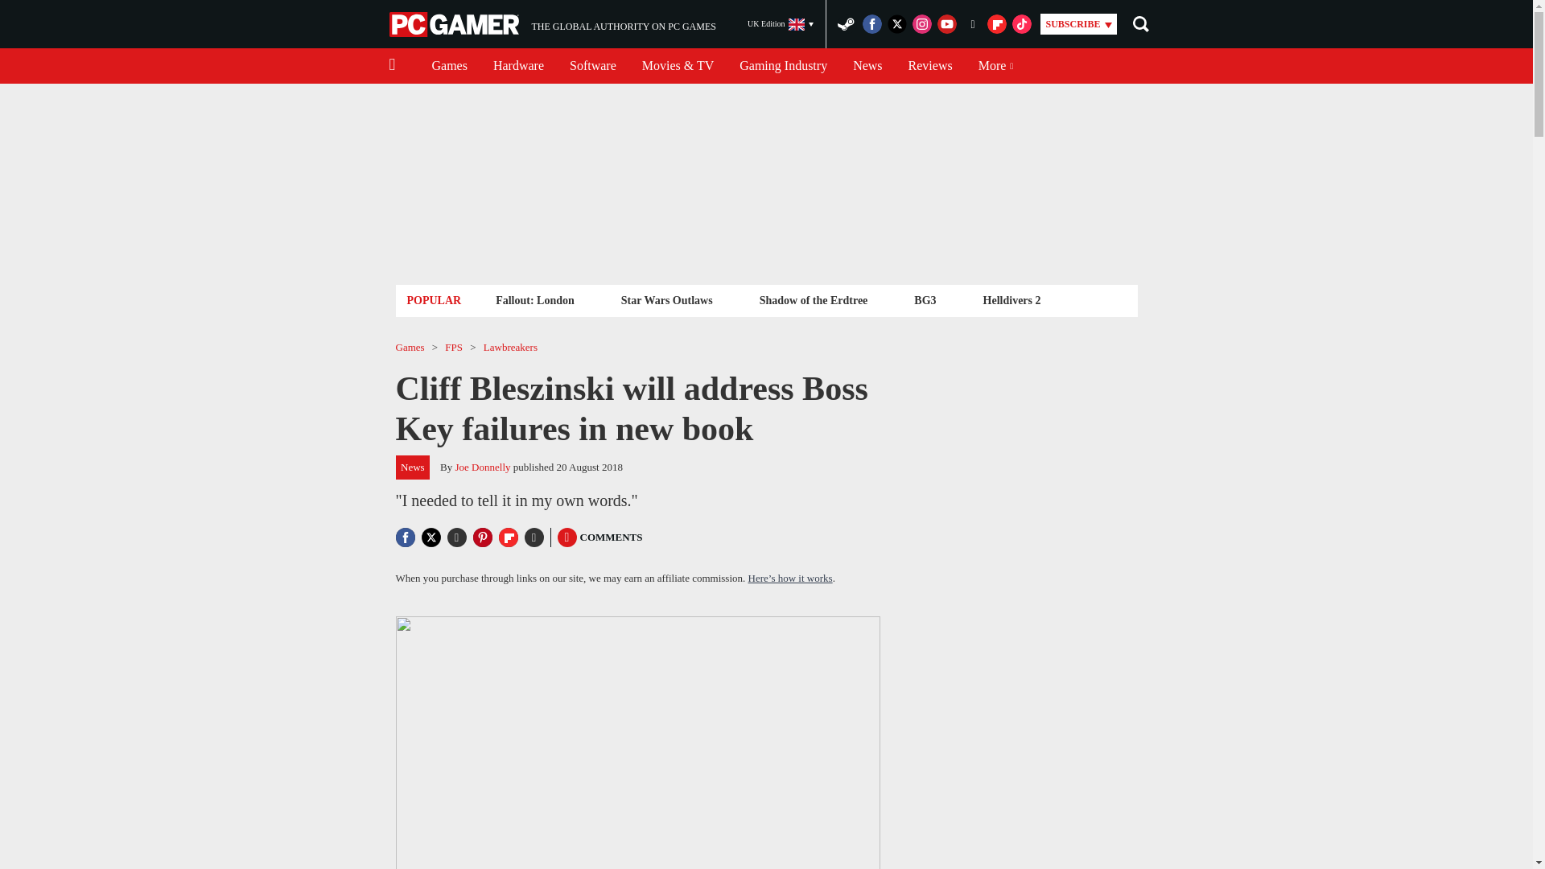 This screenshot has width=1545, height=869. Describe the element at coordinates (534, 299) in the screenshot. I see `Games` at that location.